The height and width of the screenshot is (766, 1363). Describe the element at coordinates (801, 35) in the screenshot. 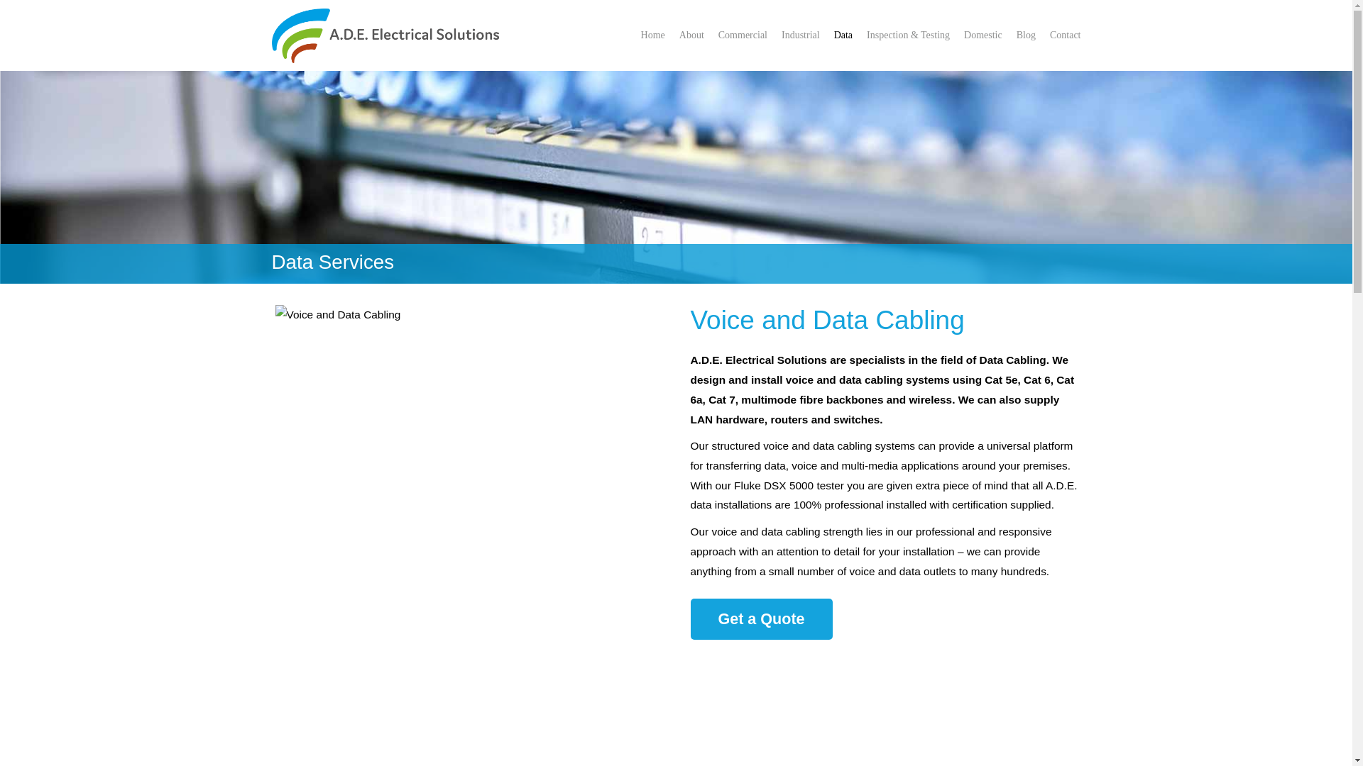

I see `Industrial` at that location.